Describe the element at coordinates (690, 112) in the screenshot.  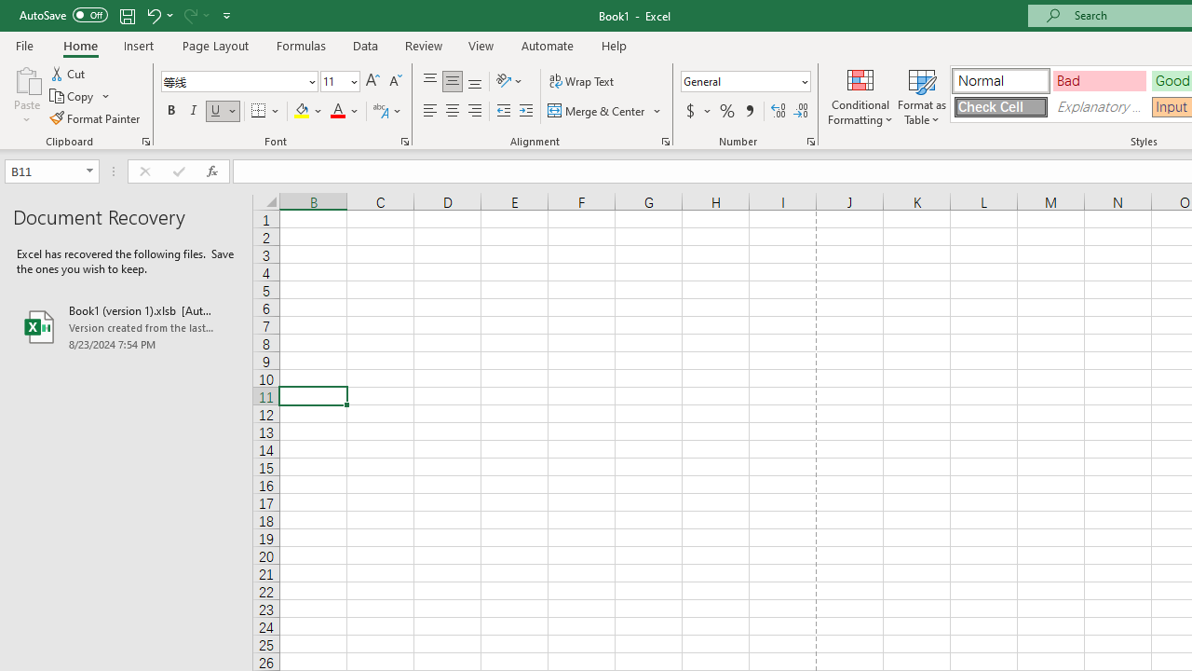
I see `Accounting Number Format` at that location.